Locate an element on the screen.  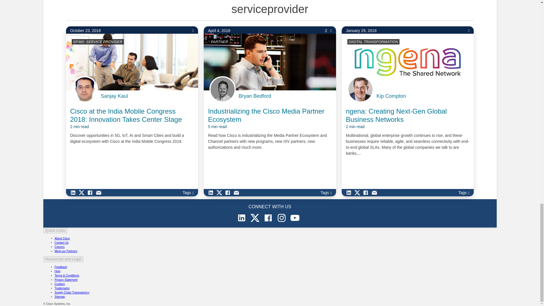
Sanjay Kaul is located at coordinates (114, 96).